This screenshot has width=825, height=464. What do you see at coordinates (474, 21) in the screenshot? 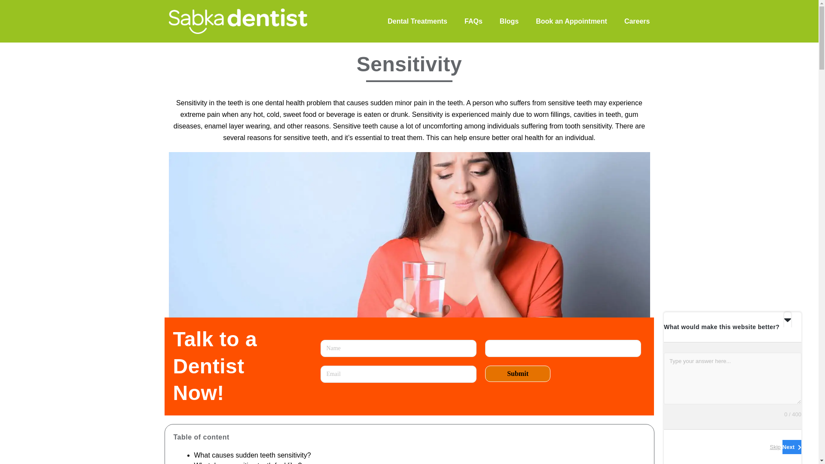
I see `FAQs` at bounding box center [474, 21].